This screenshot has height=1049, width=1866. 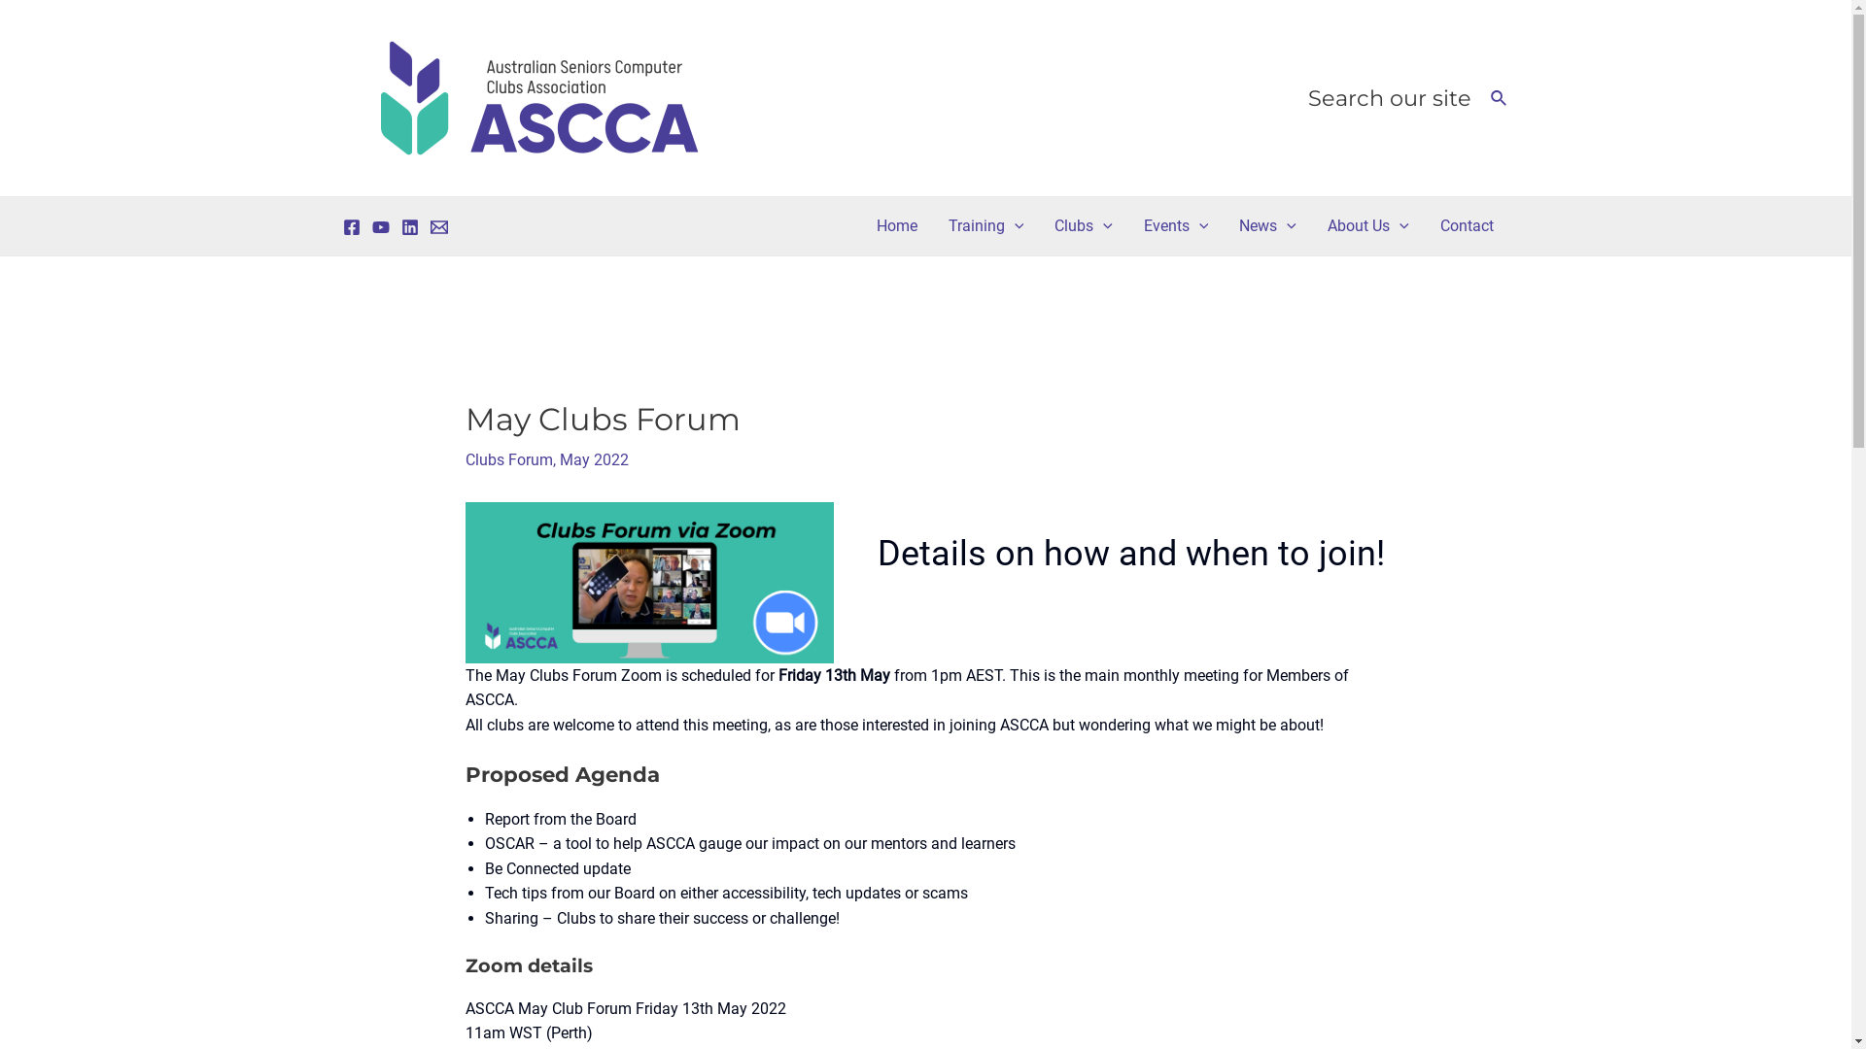 What do you see at coordinates (1468, 226) in the screenshot?
I see `Contact` at bounding box center [1468, 226].